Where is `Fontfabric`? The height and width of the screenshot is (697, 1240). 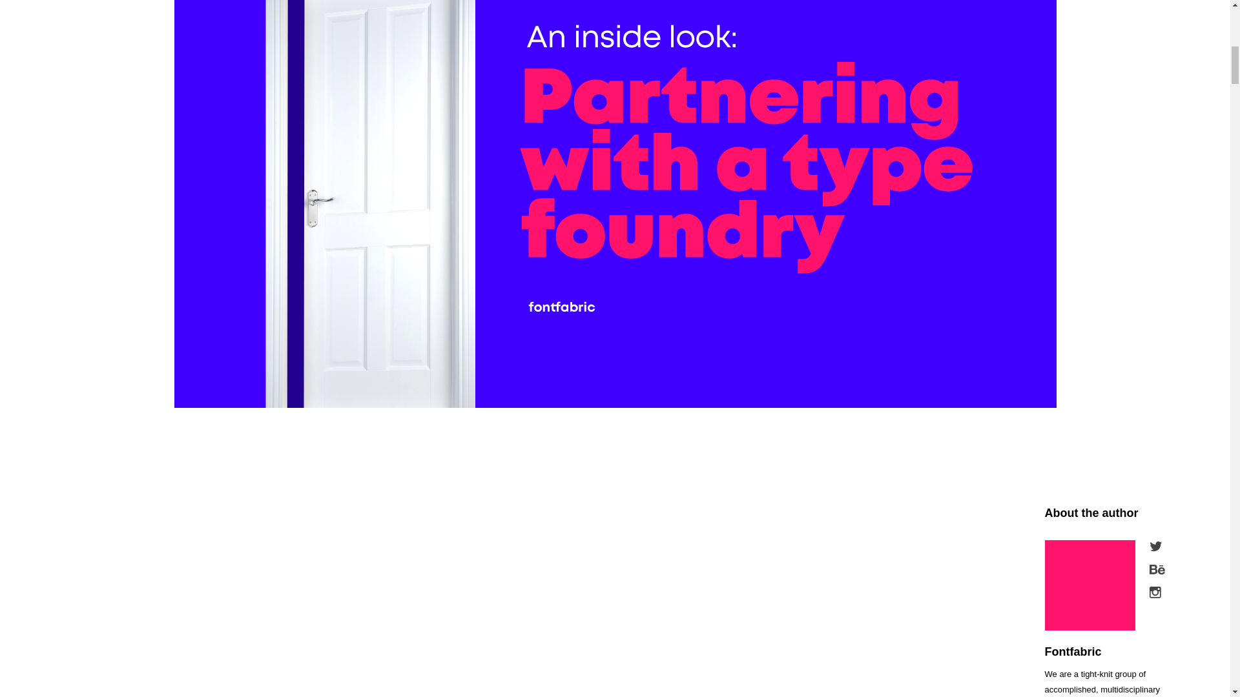 Fontfabric is located at coordinates (1073, 652).